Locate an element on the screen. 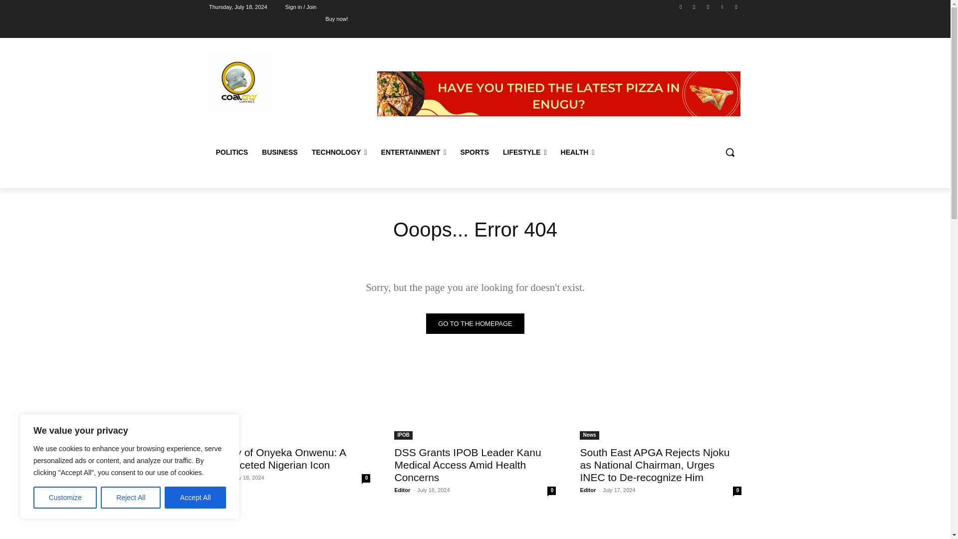 This screenshot has width=958, height=539. Instagram is located at coordinates (695, 6).